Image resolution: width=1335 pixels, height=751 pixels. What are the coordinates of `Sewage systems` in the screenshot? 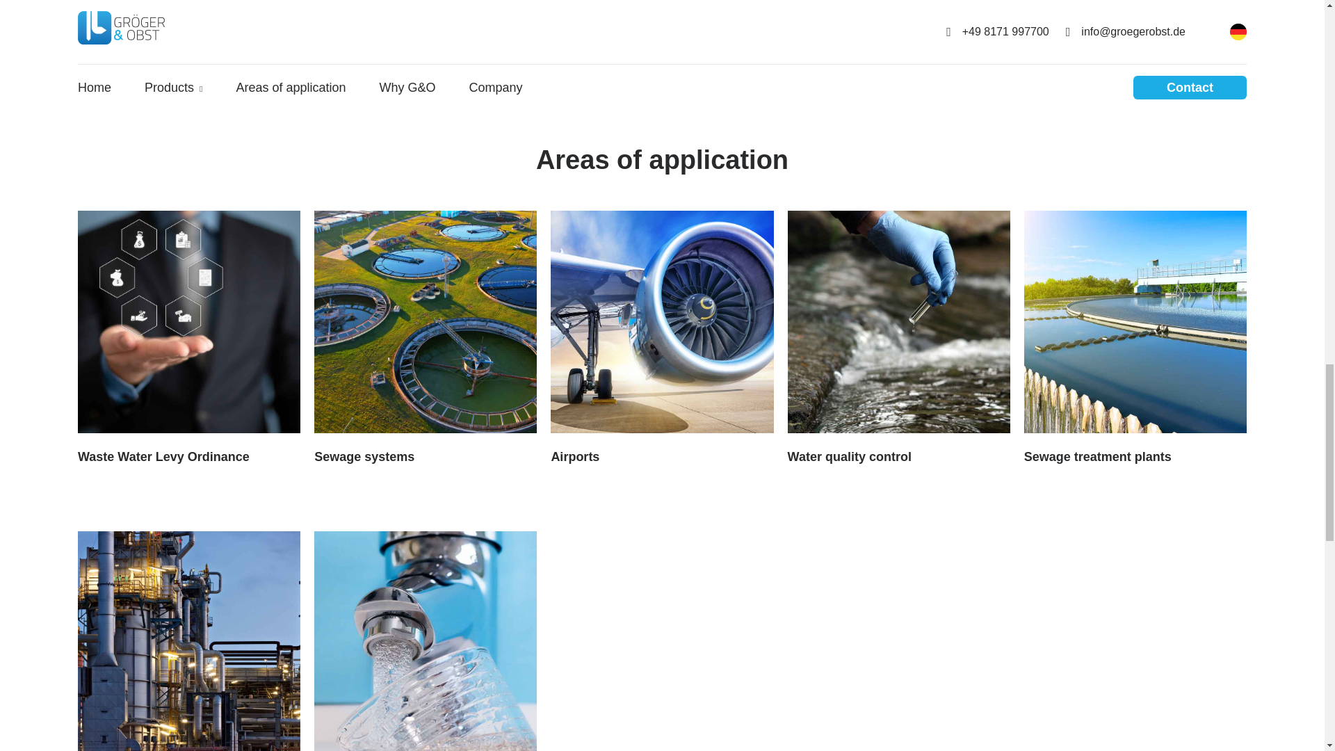 It's located at (425, 338).